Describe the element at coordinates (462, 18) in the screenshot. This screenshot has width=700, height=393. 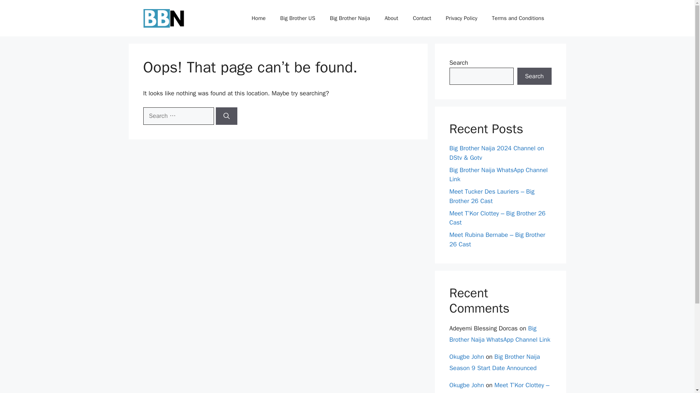
I see `Privacy Policy` at that location.